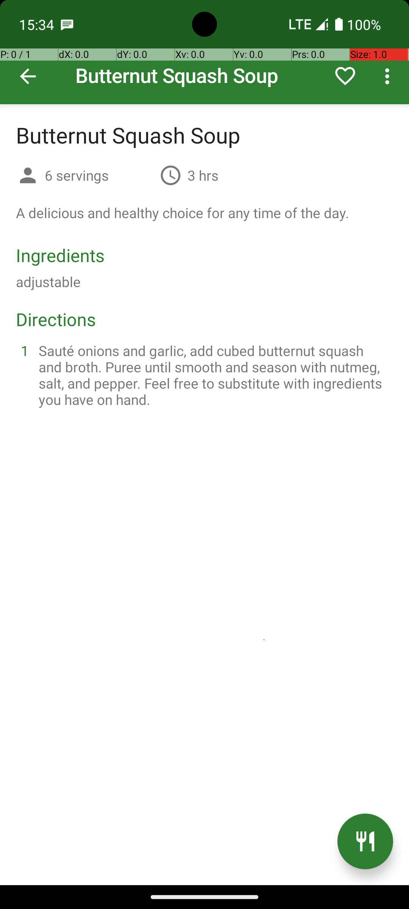  I want to click on Sauté onions and garlic, add cubed butternut squash and broth. Puree until smooth and season with nutmeg, salt, and pepper. Feel free to substitute with ingredients you have on hand., so click(214, 375).